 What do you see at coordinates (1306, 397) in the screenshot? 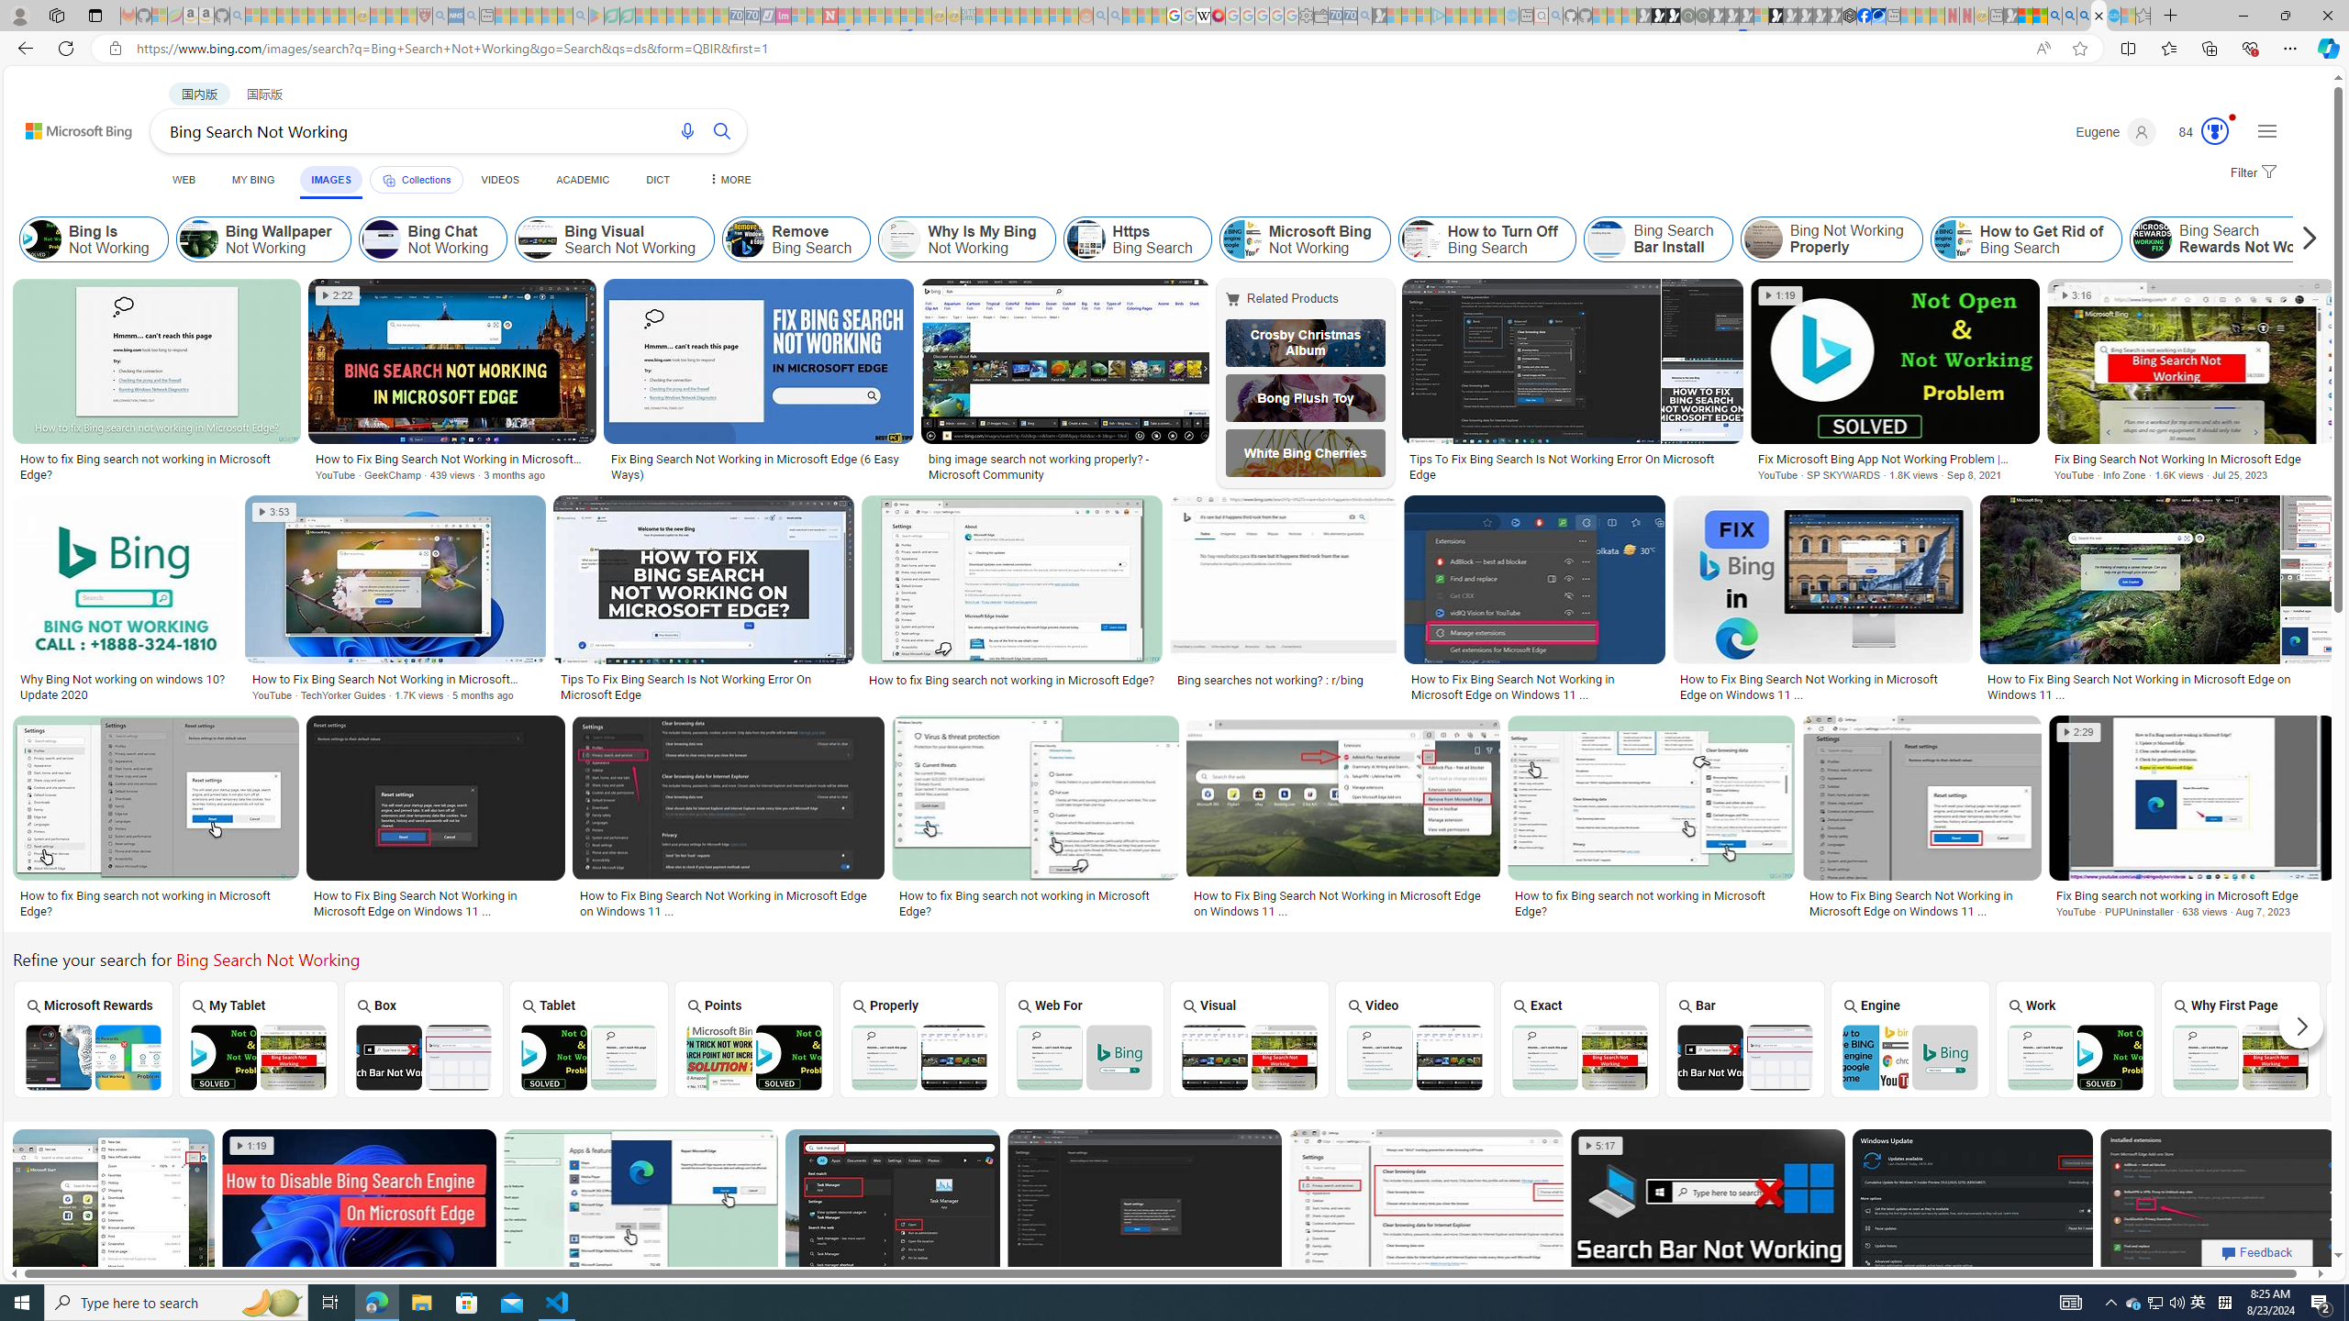
I see `Bong Plush Toy` at bounding box center [1306, 397].